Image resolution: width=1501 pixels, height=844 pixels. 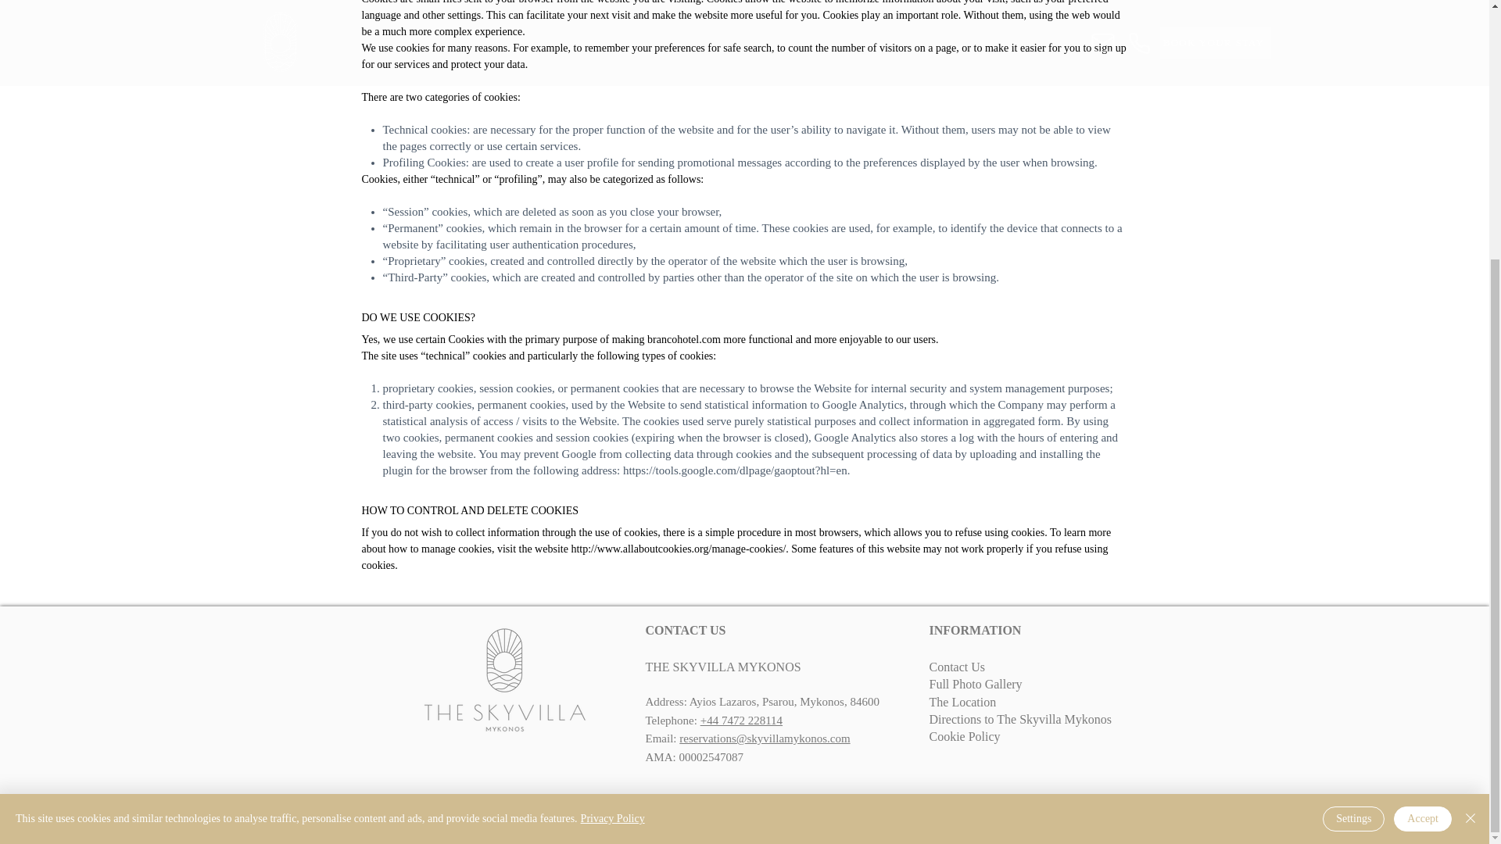 I want to click on Cookie Policy, so click(x=964, y=736).